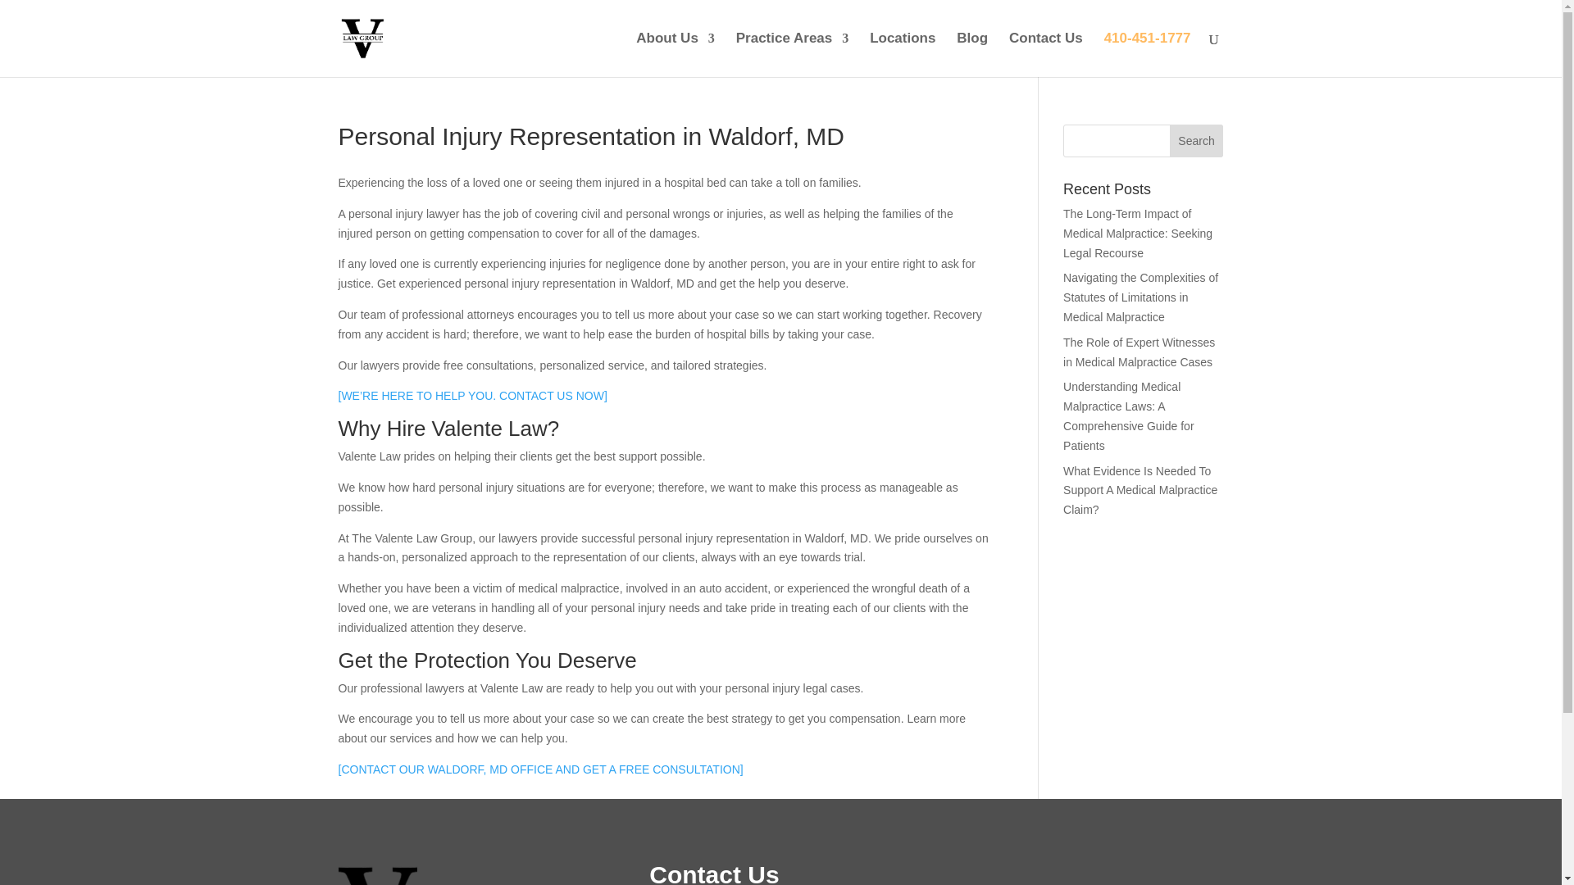  What do you see at coordinates (902, 54) in the screenshot?
I see `Locations` at bounding box center [902, 54].